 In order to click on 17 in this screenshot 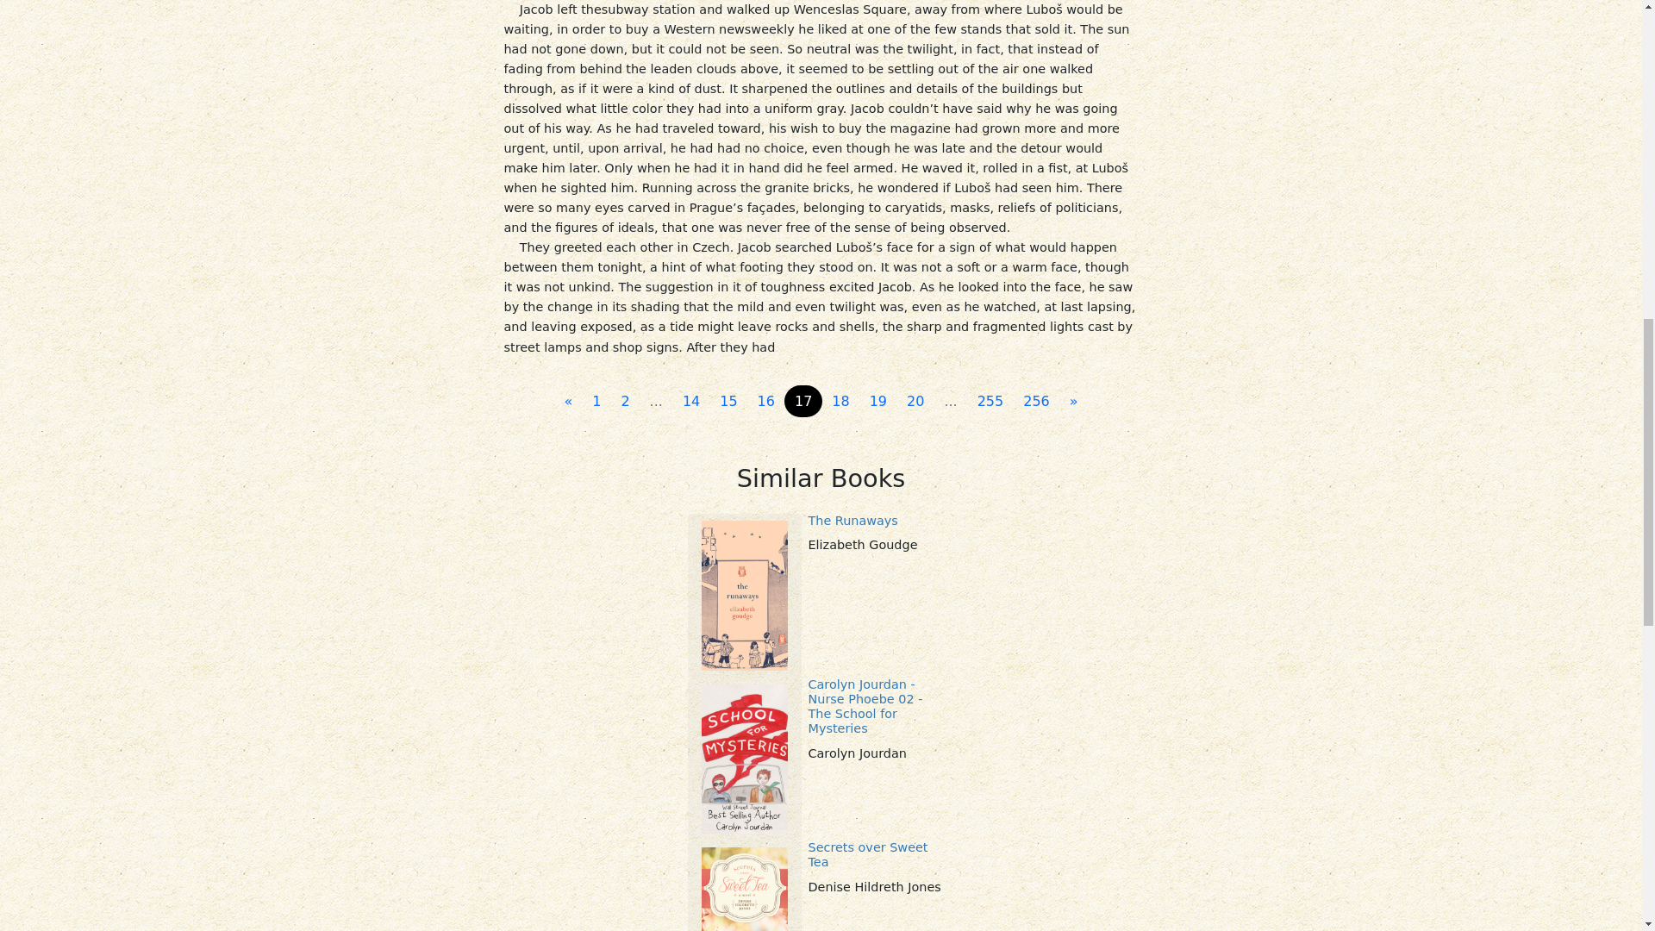, I will do `click(803, 402)`.